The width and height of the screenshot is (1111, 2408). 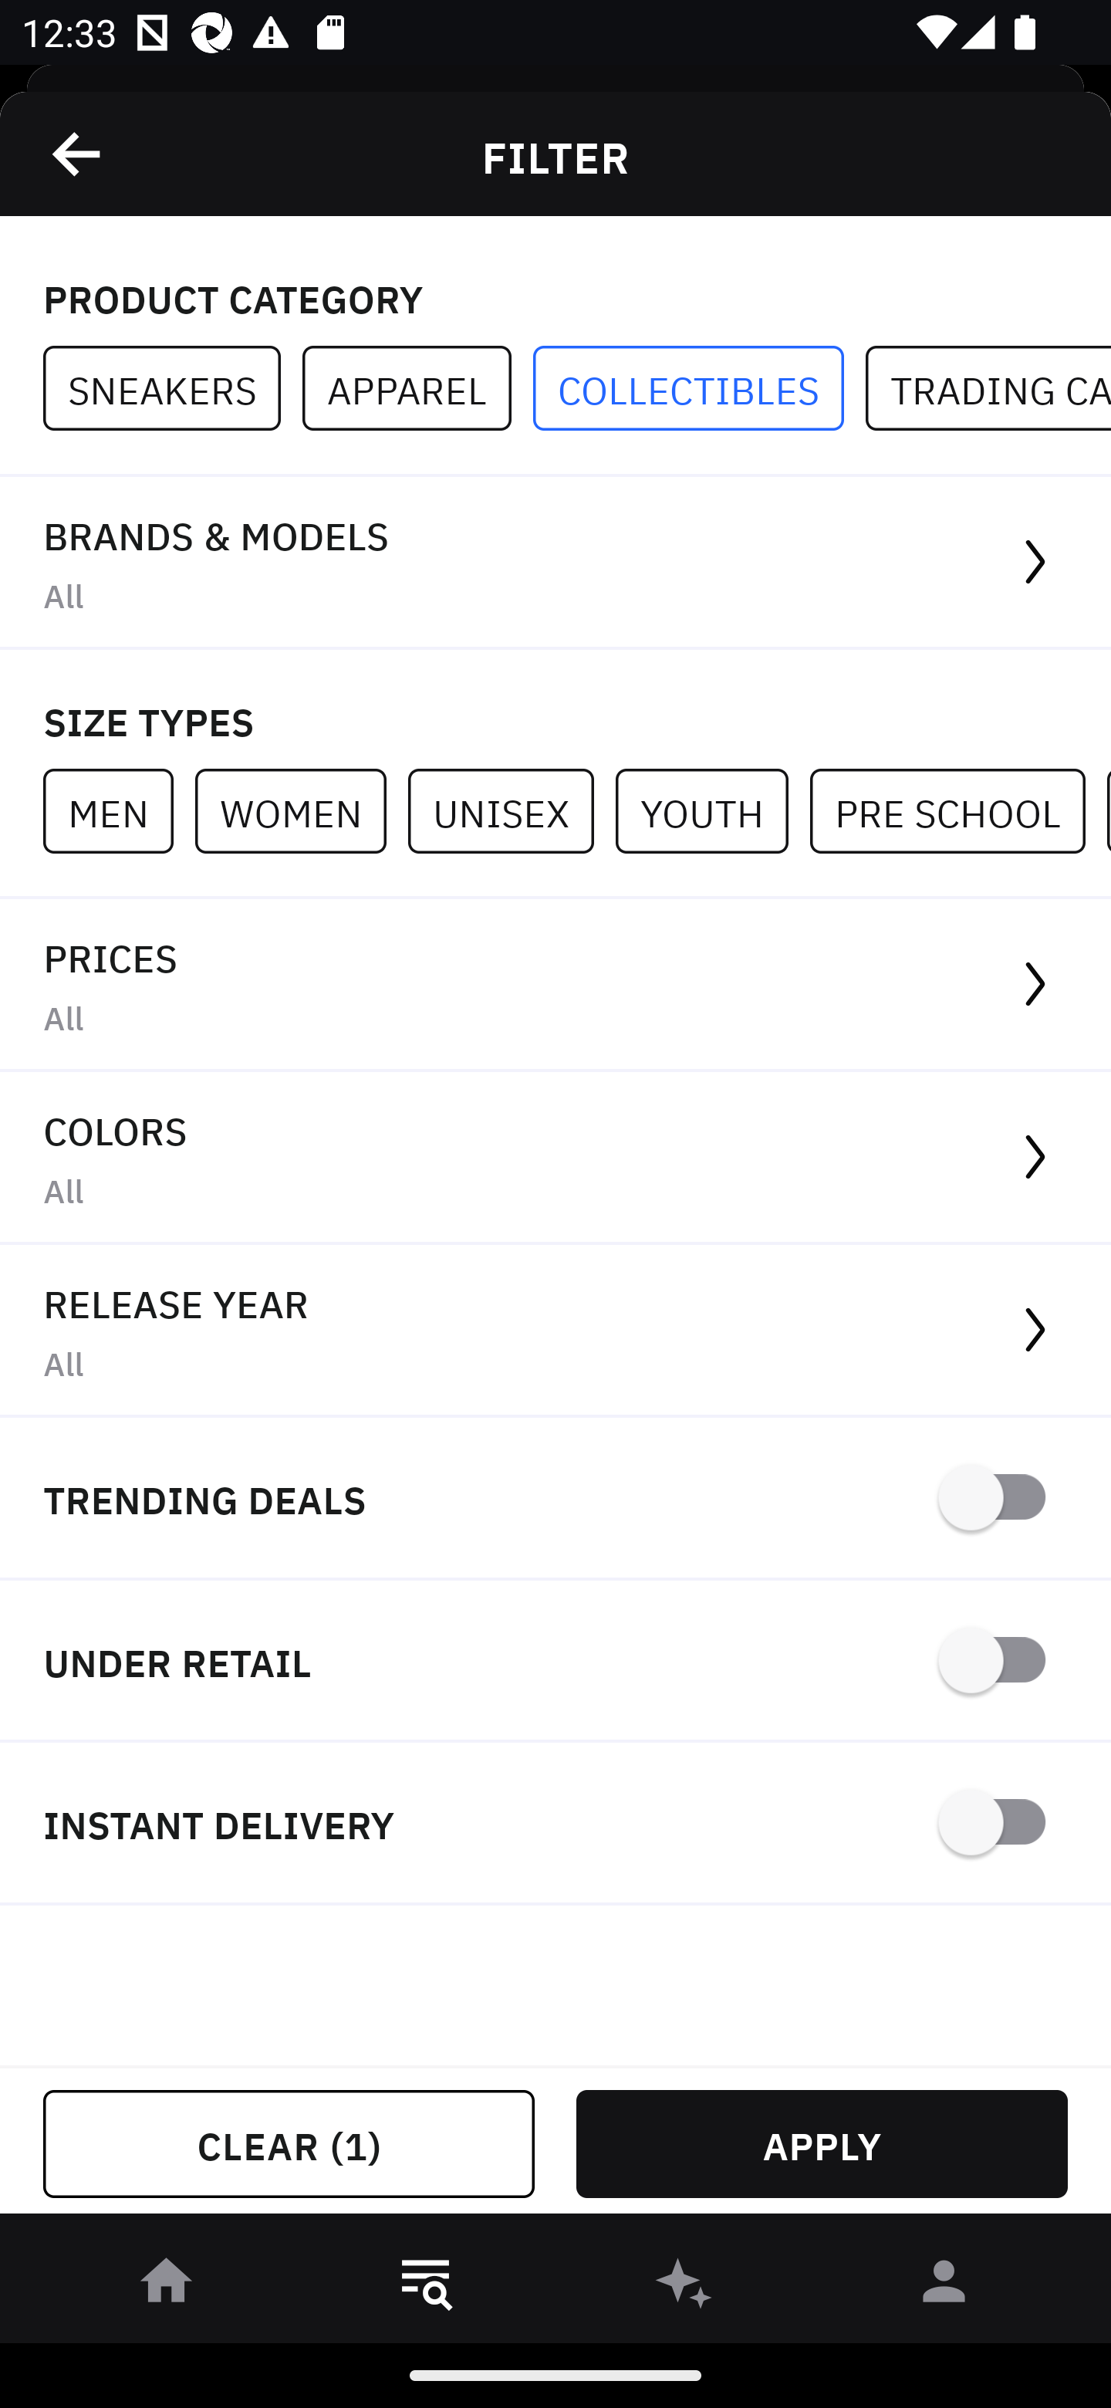 I want to click on 󰫢, so click(x=685, y=2286).